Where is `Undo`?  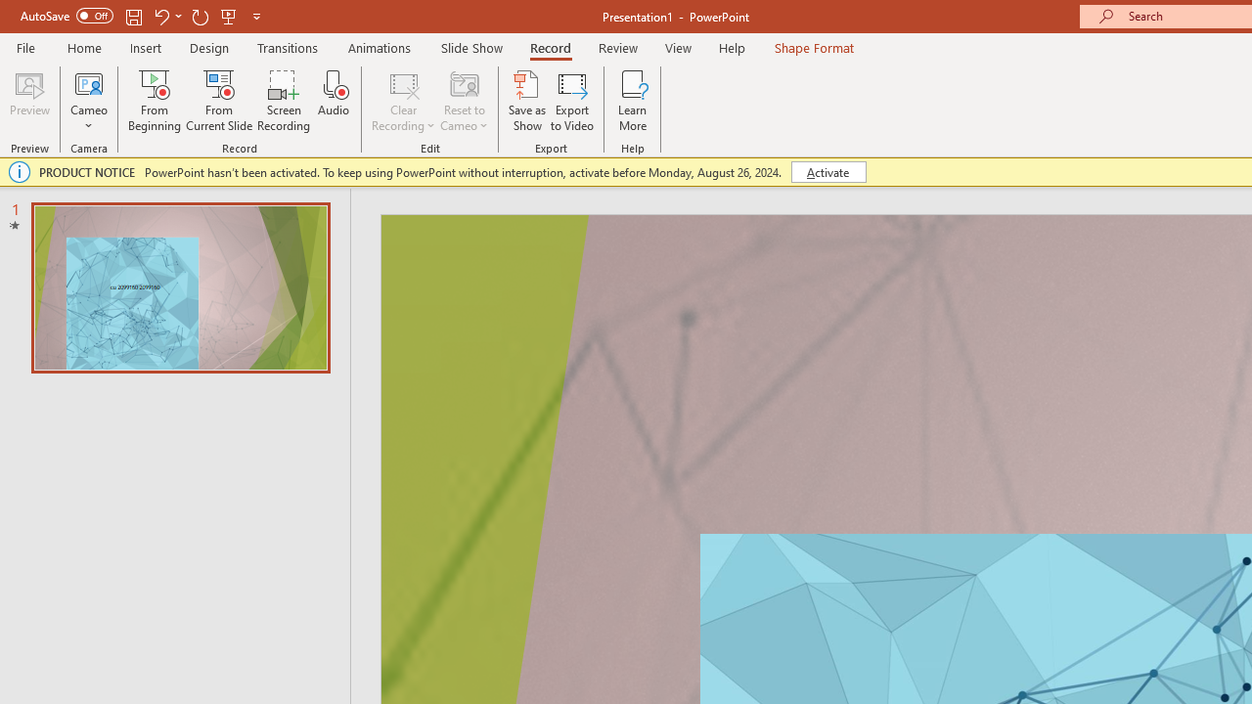 Undo is located at coordinates (166, 16).